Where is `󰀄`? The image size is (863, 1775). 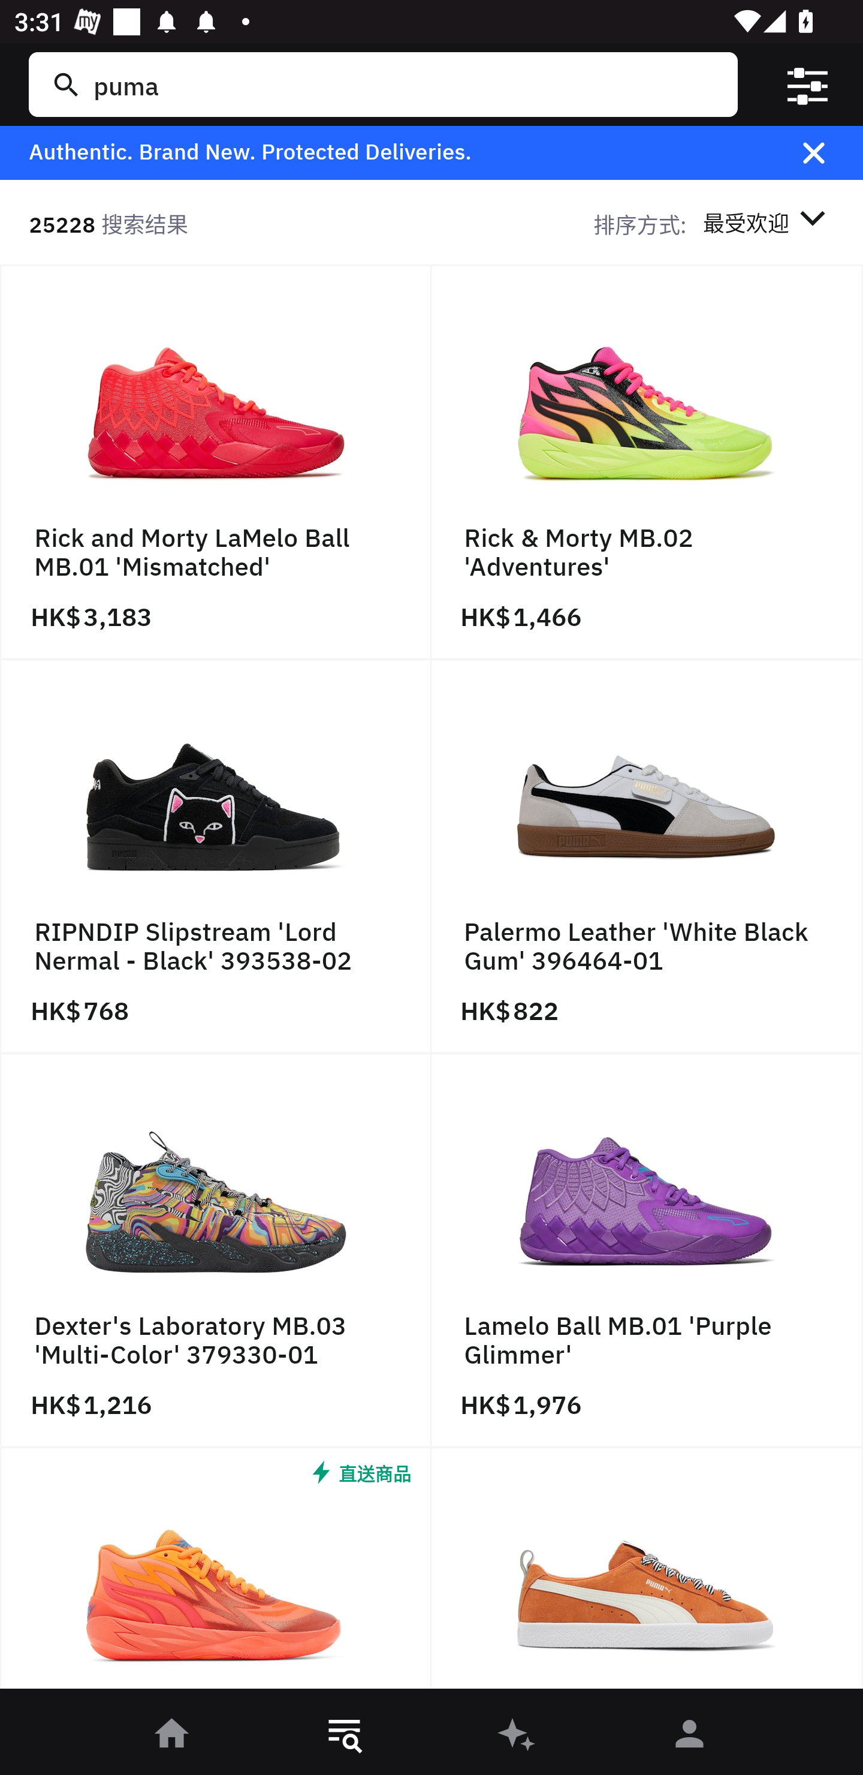 󰀄 is located at coordinates (690, 1735).